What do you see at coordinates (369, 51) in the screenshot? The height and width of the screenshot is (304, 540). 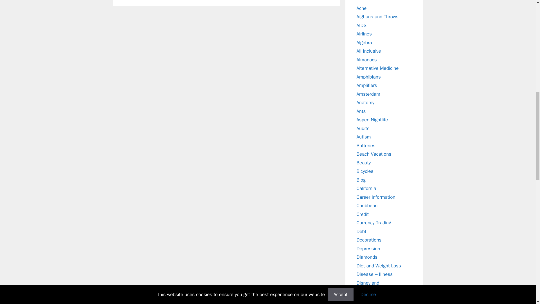 I see `All Inclusive` at bounding box center [369, 51].